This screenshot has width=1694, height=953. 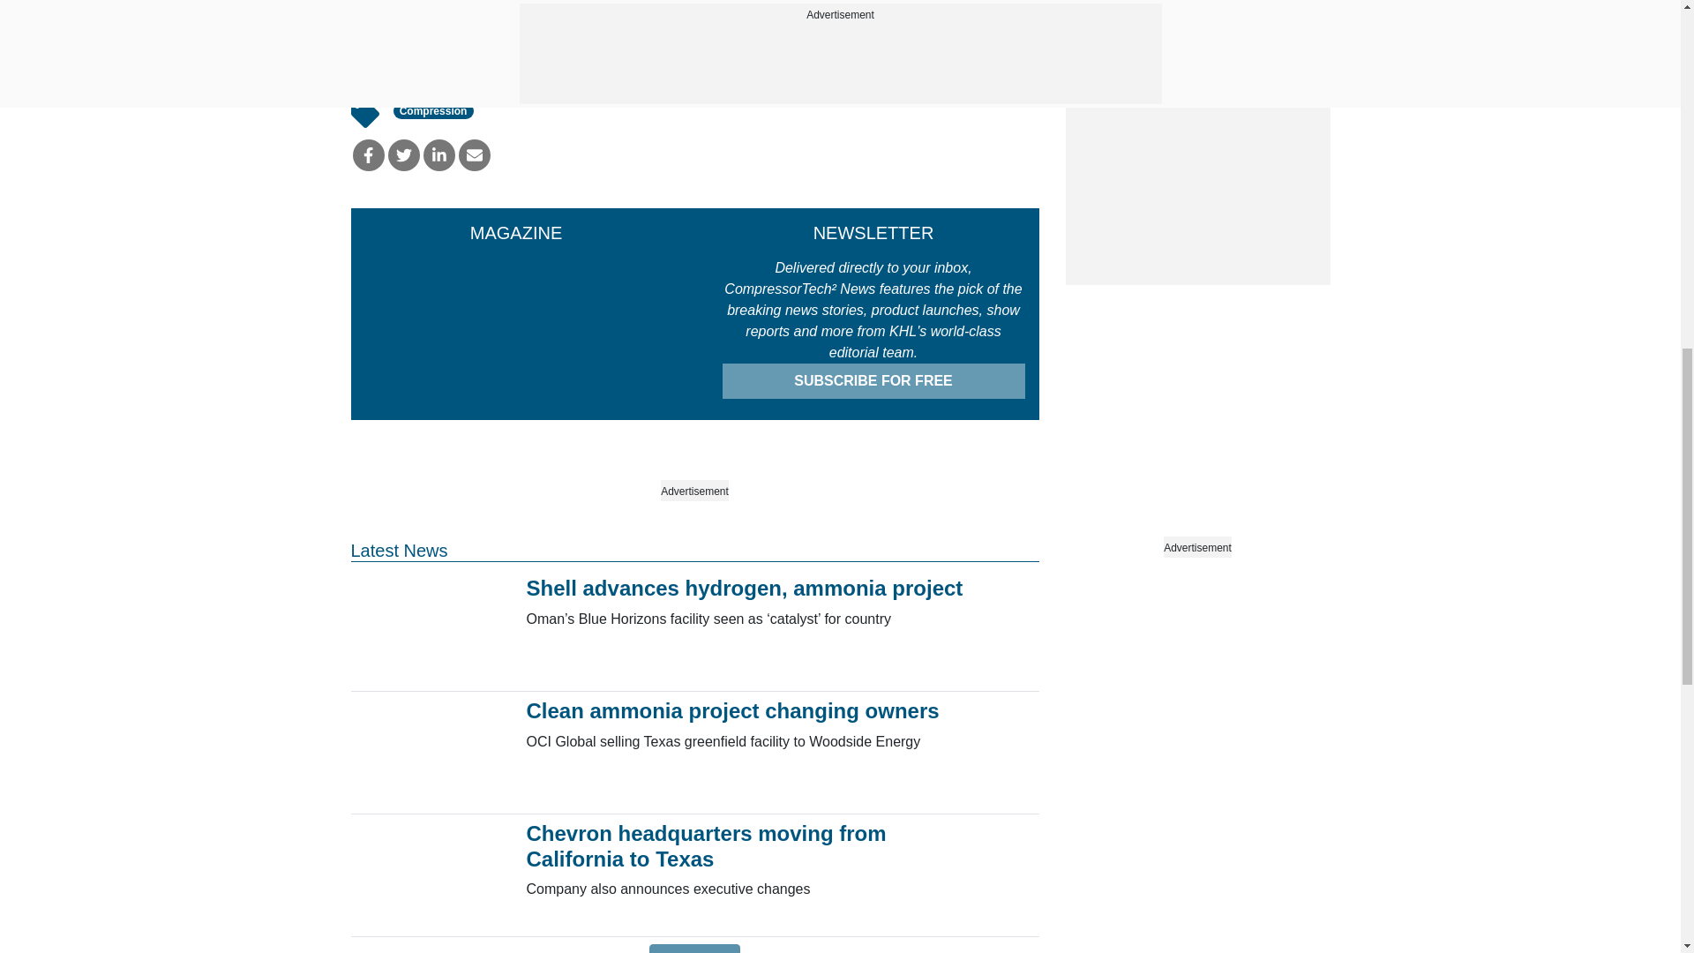 I want to click on Share this page via email, so click(x=475, y=155).